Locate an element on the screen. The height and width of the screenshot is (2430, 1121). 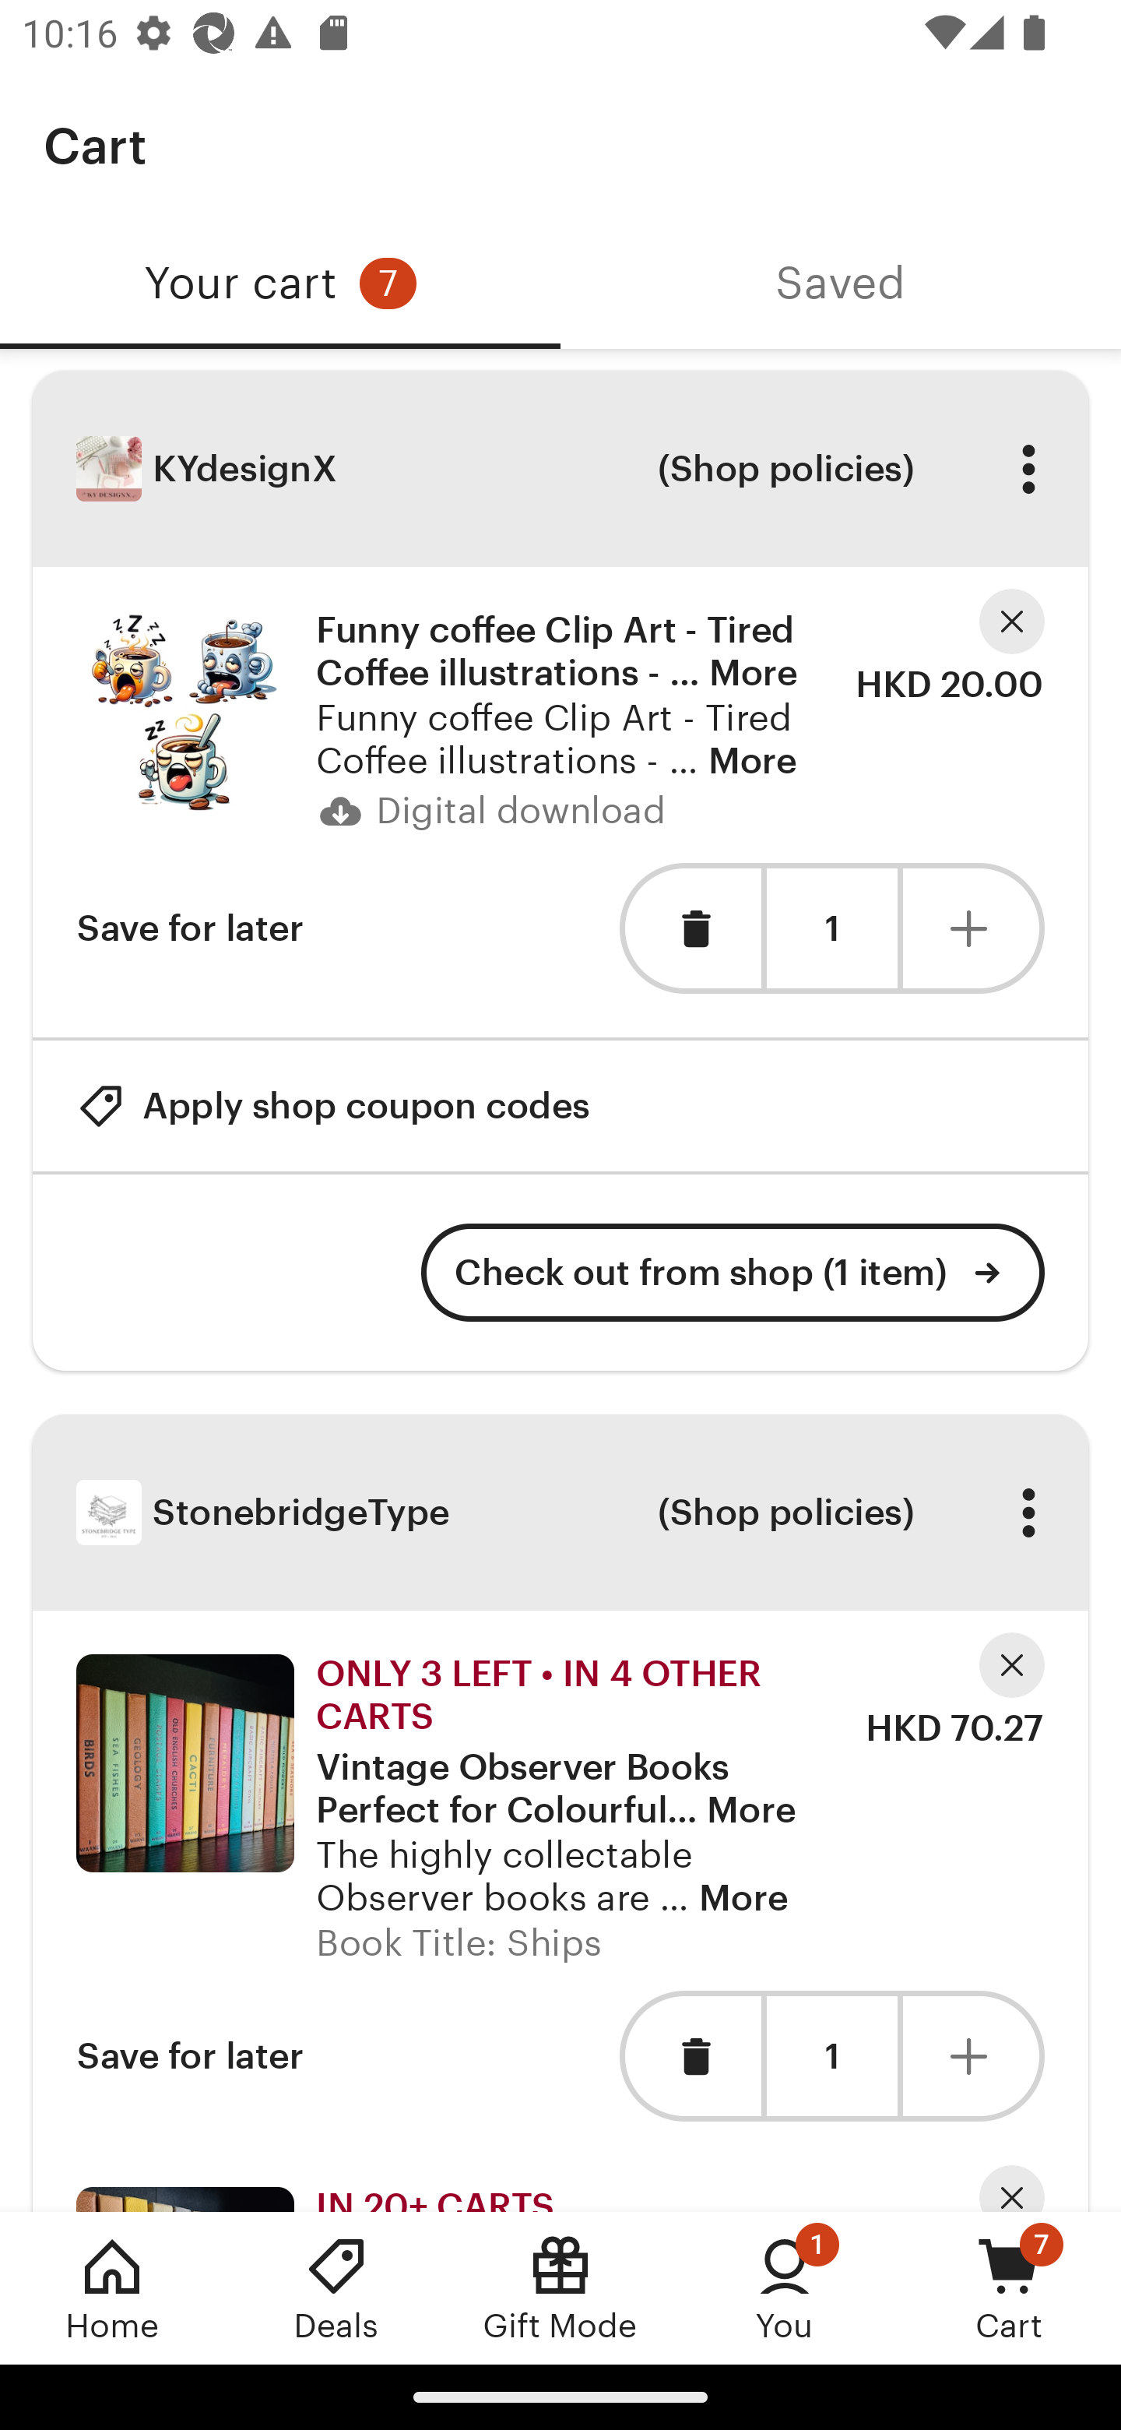
Add one unit to cart is located at coordinates (974, 2055).